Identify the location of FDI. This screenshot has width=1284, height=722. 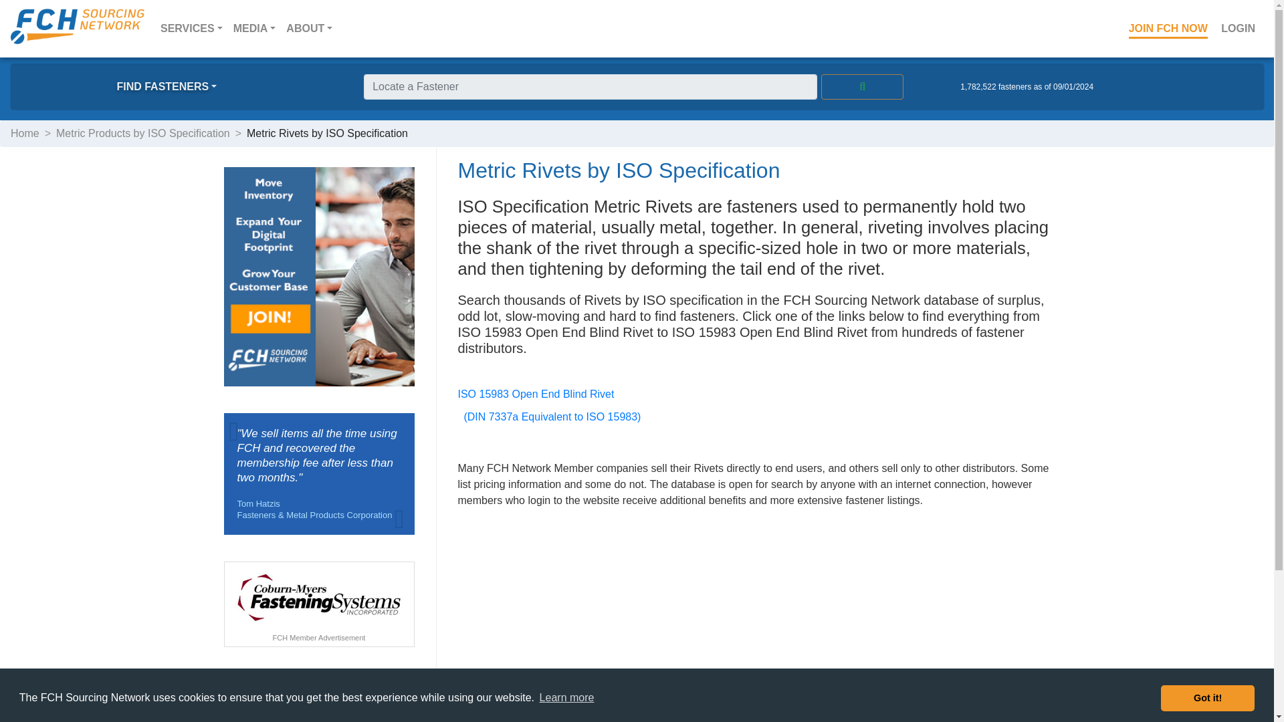
(28, 698).